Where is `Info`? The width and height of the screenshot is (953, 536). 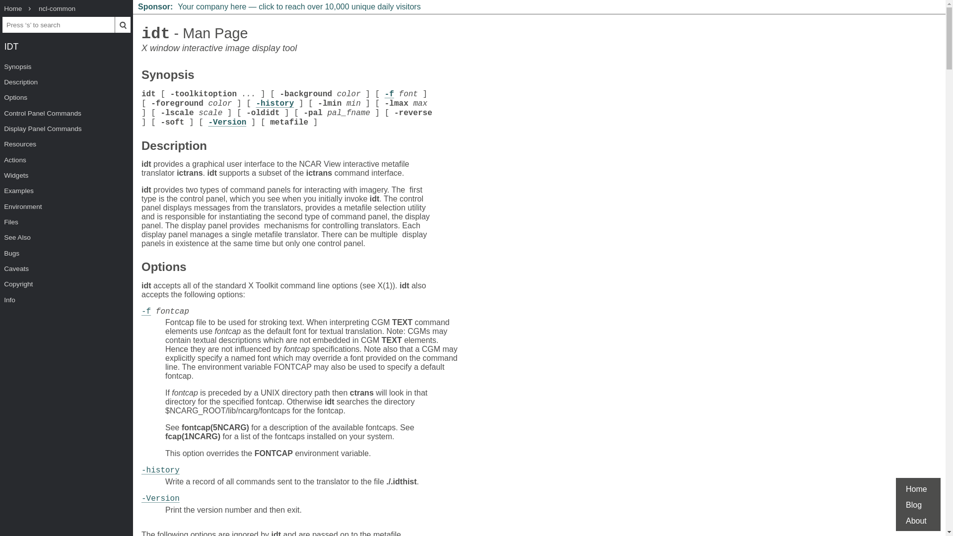
Info is located at coordinates (67, 299).